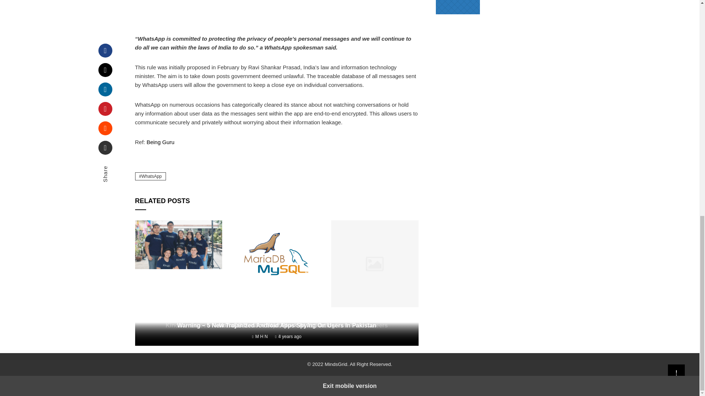 The image size is (705, 396). Describe the element at coordinates (277, 326) in the screenshot. I see `MariaDB Service Start Stuck at Activating` at that location.